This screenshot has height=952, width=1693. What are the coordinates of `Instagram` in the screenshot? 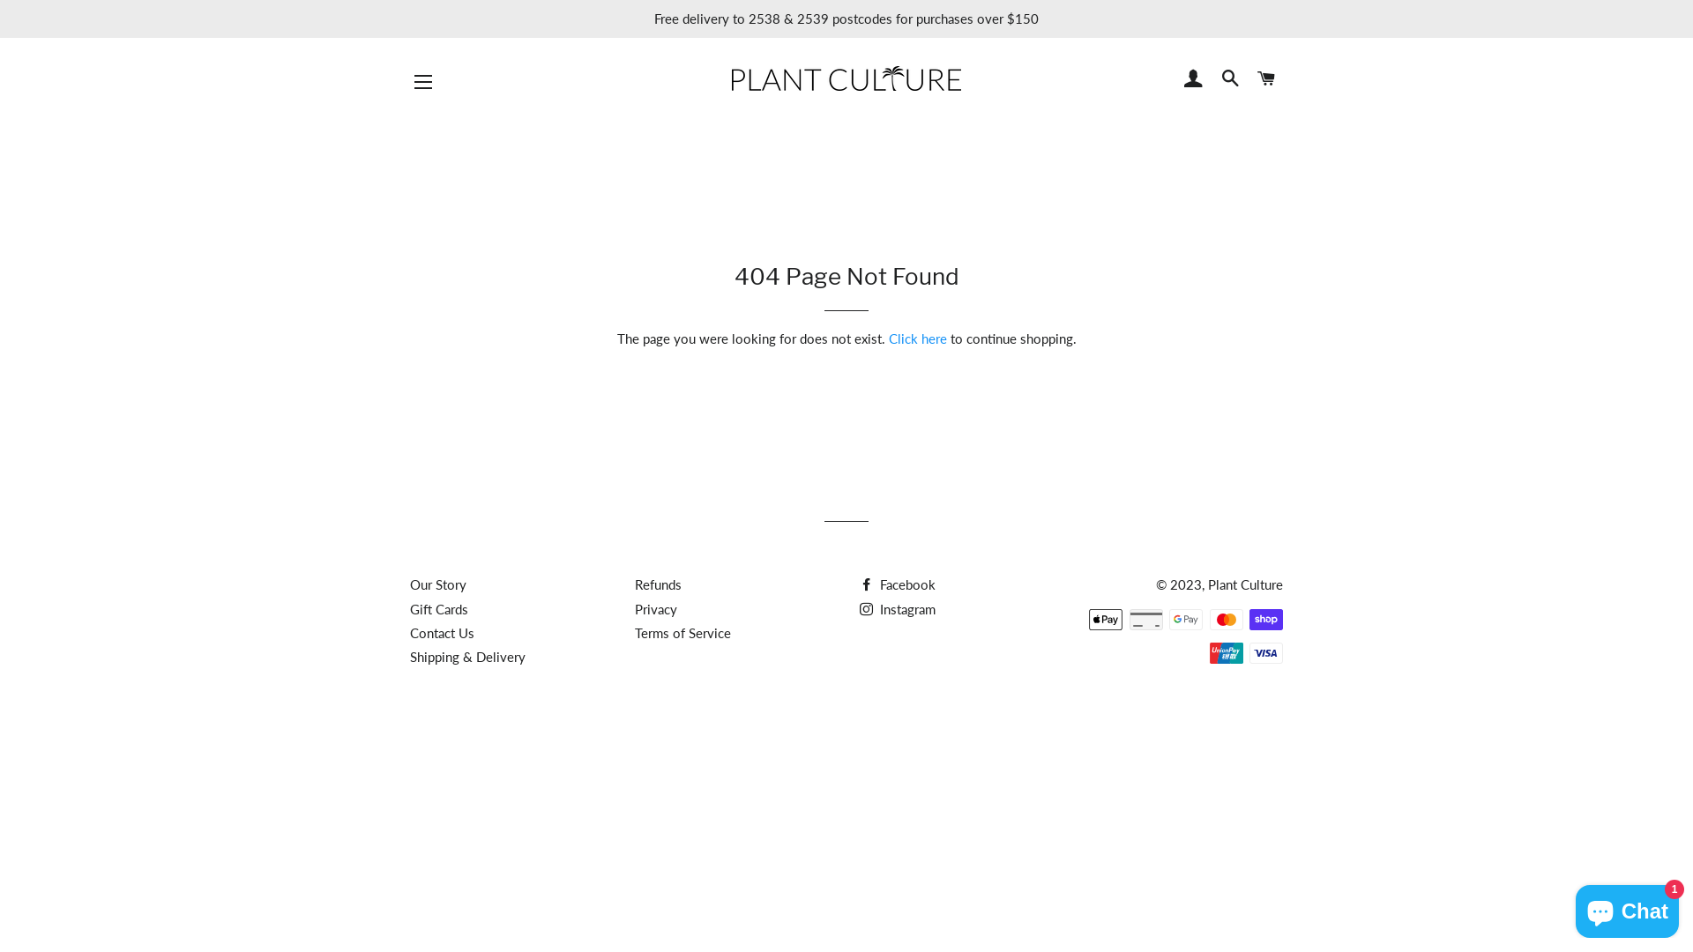 It's located at (898, 609).